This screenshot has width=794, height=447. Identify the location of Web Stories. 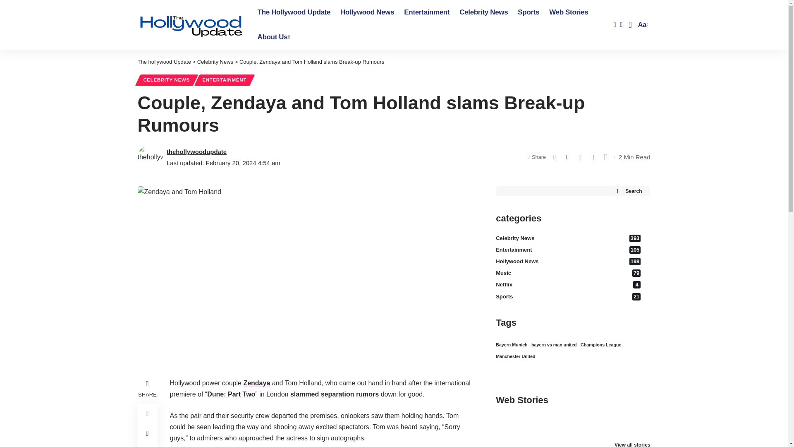
(190, 25).